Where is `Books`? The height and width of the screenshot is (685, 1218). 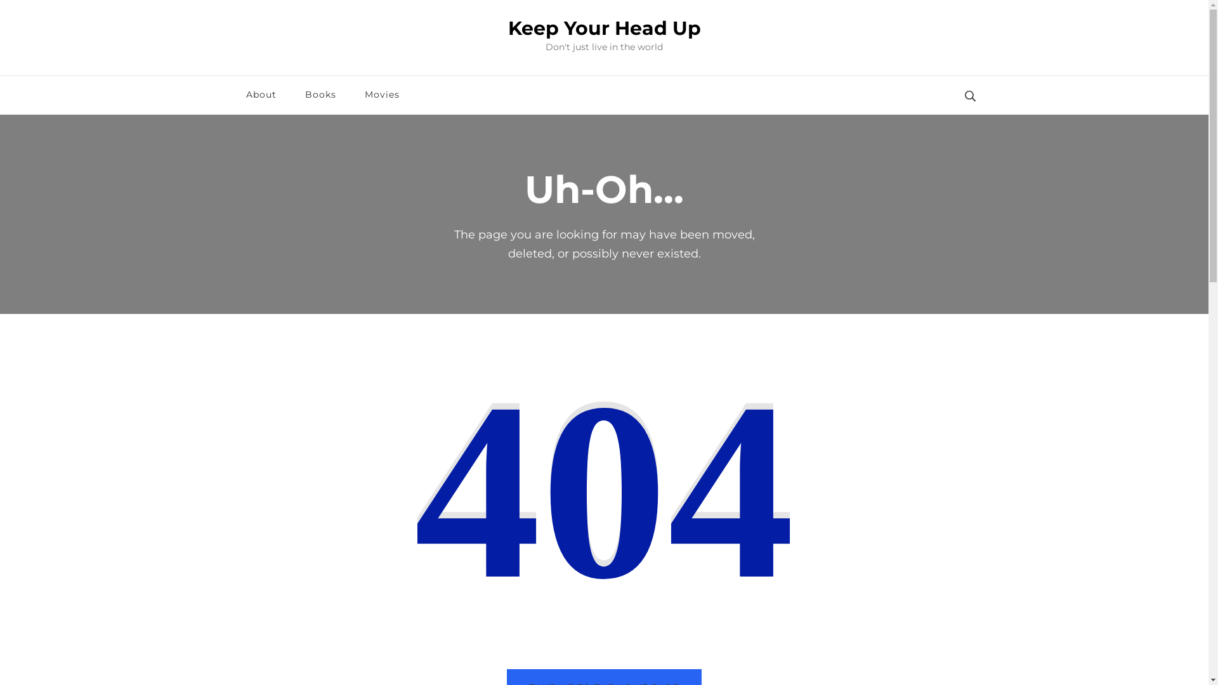
Books is located at coordinates (320, 95).